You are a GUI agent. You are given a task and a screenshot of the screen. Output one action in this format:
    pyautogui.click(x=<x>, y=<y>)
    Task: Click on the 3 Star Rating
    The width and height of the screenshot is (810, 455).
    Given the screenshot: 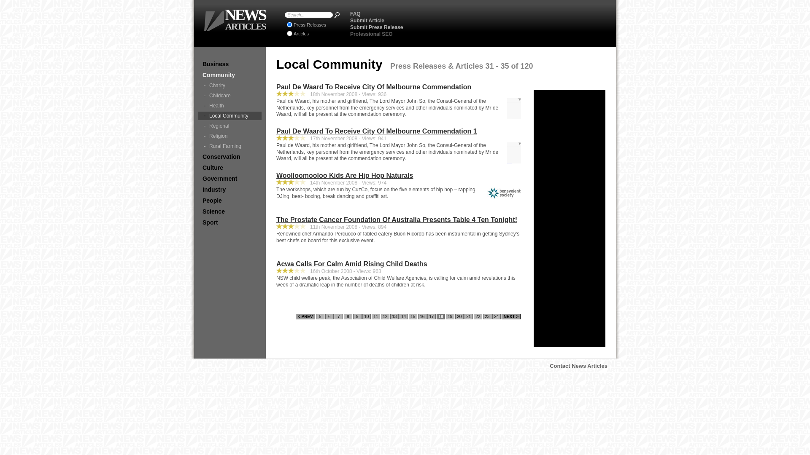 What is the action you would take?
    pyautogui.click(x=285, y=94)
    